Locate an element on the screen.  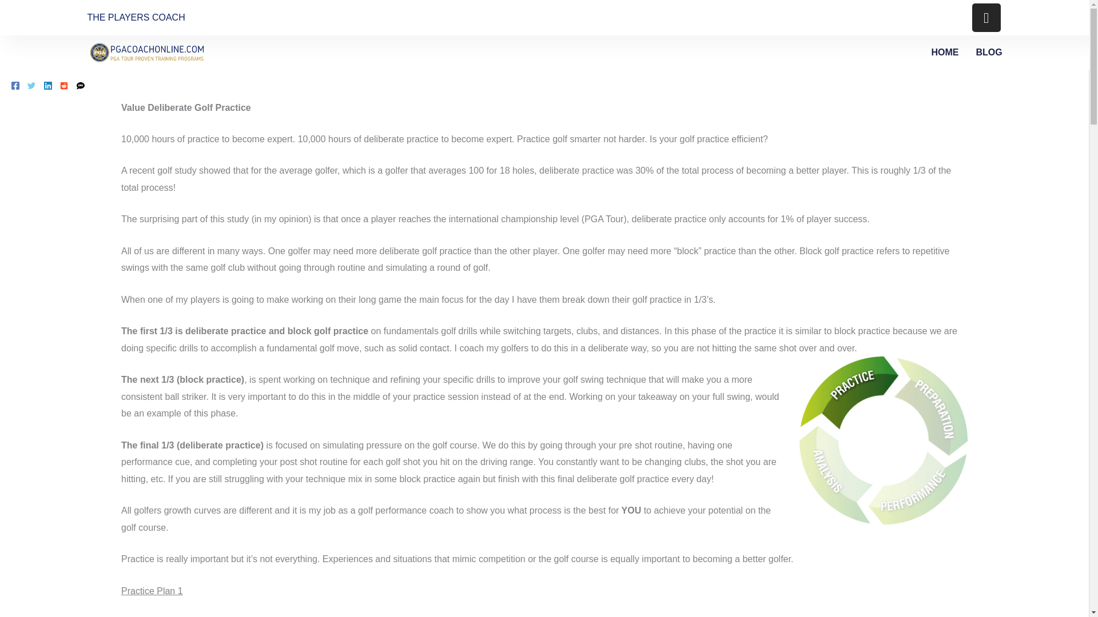
Instagram is located at coordinates (986, 18).